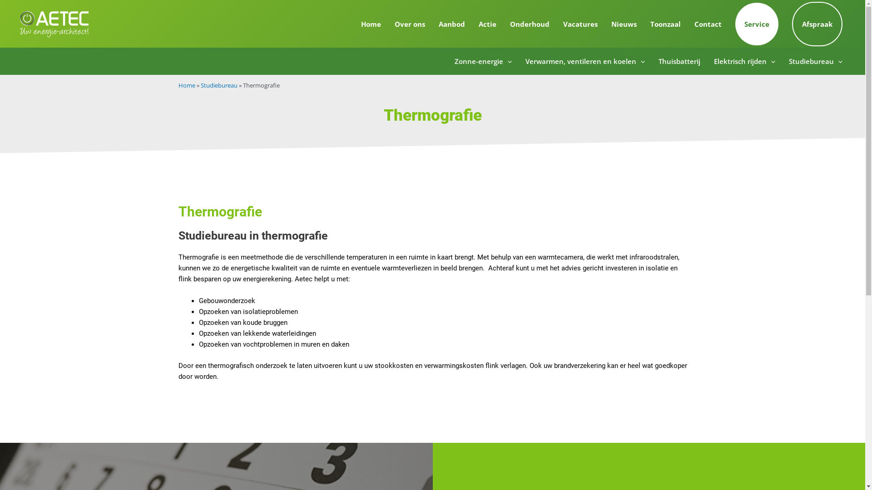 The image size is (872, 490). Describe the element at coordinates (530, 24) in the screenshot. I see `Onderhoud` at that location.